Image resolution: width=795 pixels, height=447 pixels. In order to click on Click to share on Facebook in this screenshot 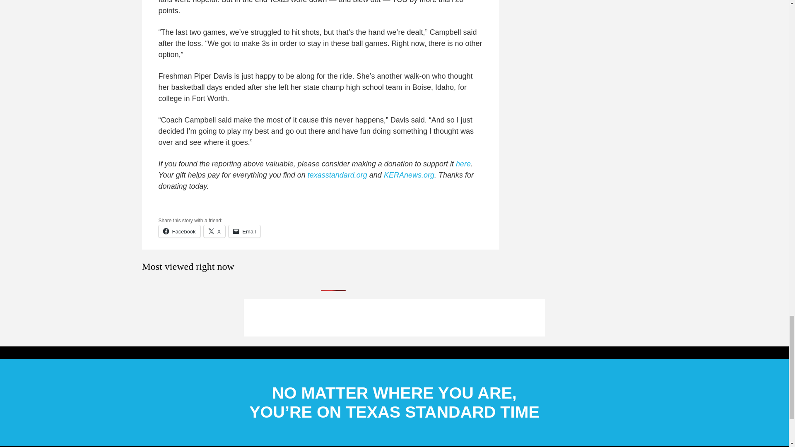, I will do `click(179, 231)`.